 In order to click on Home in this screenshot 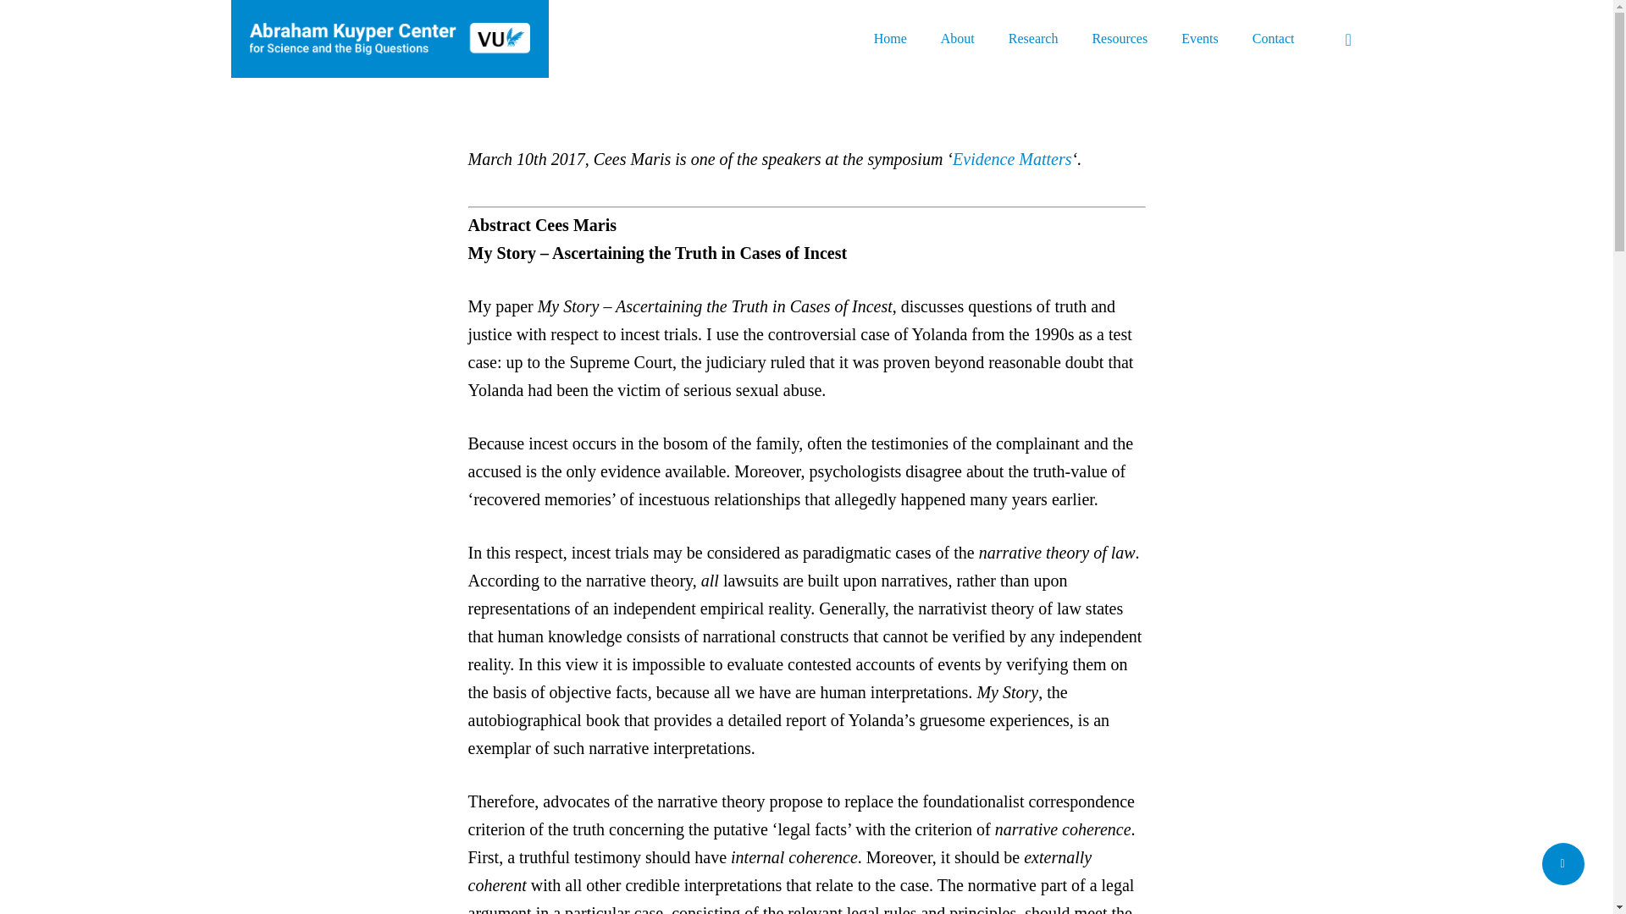, I will do `click(891, 39)`.